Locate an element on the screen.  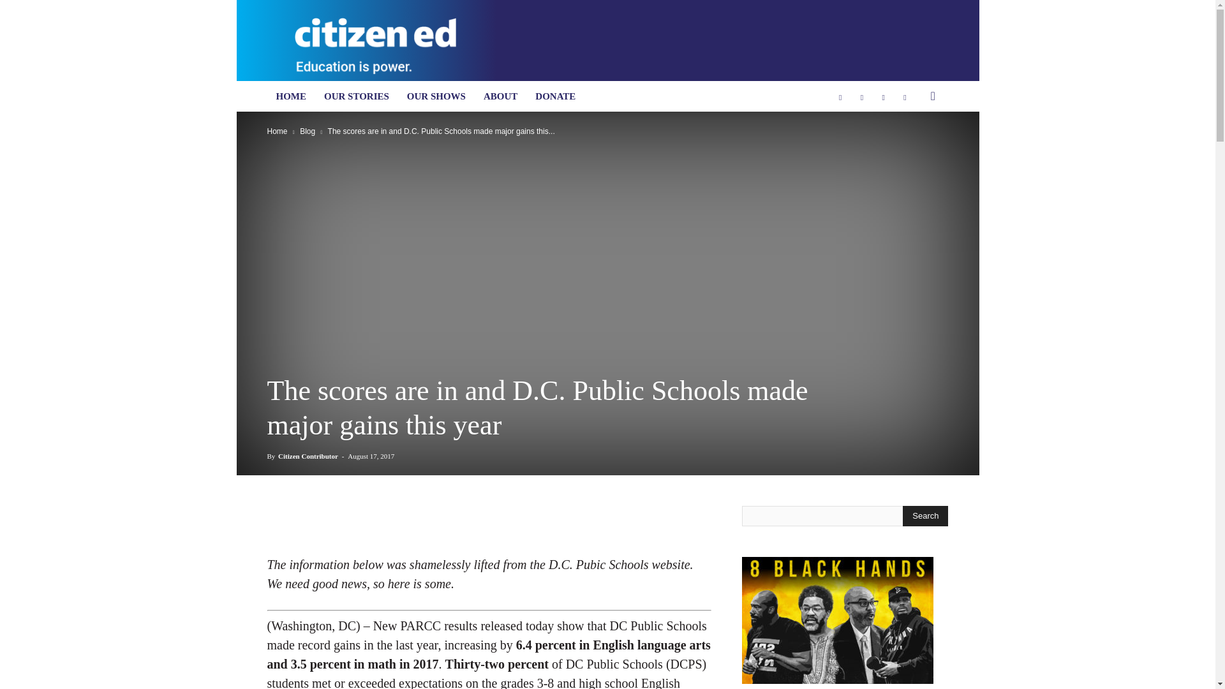
ABOUT is located at coordinates (500, 96).